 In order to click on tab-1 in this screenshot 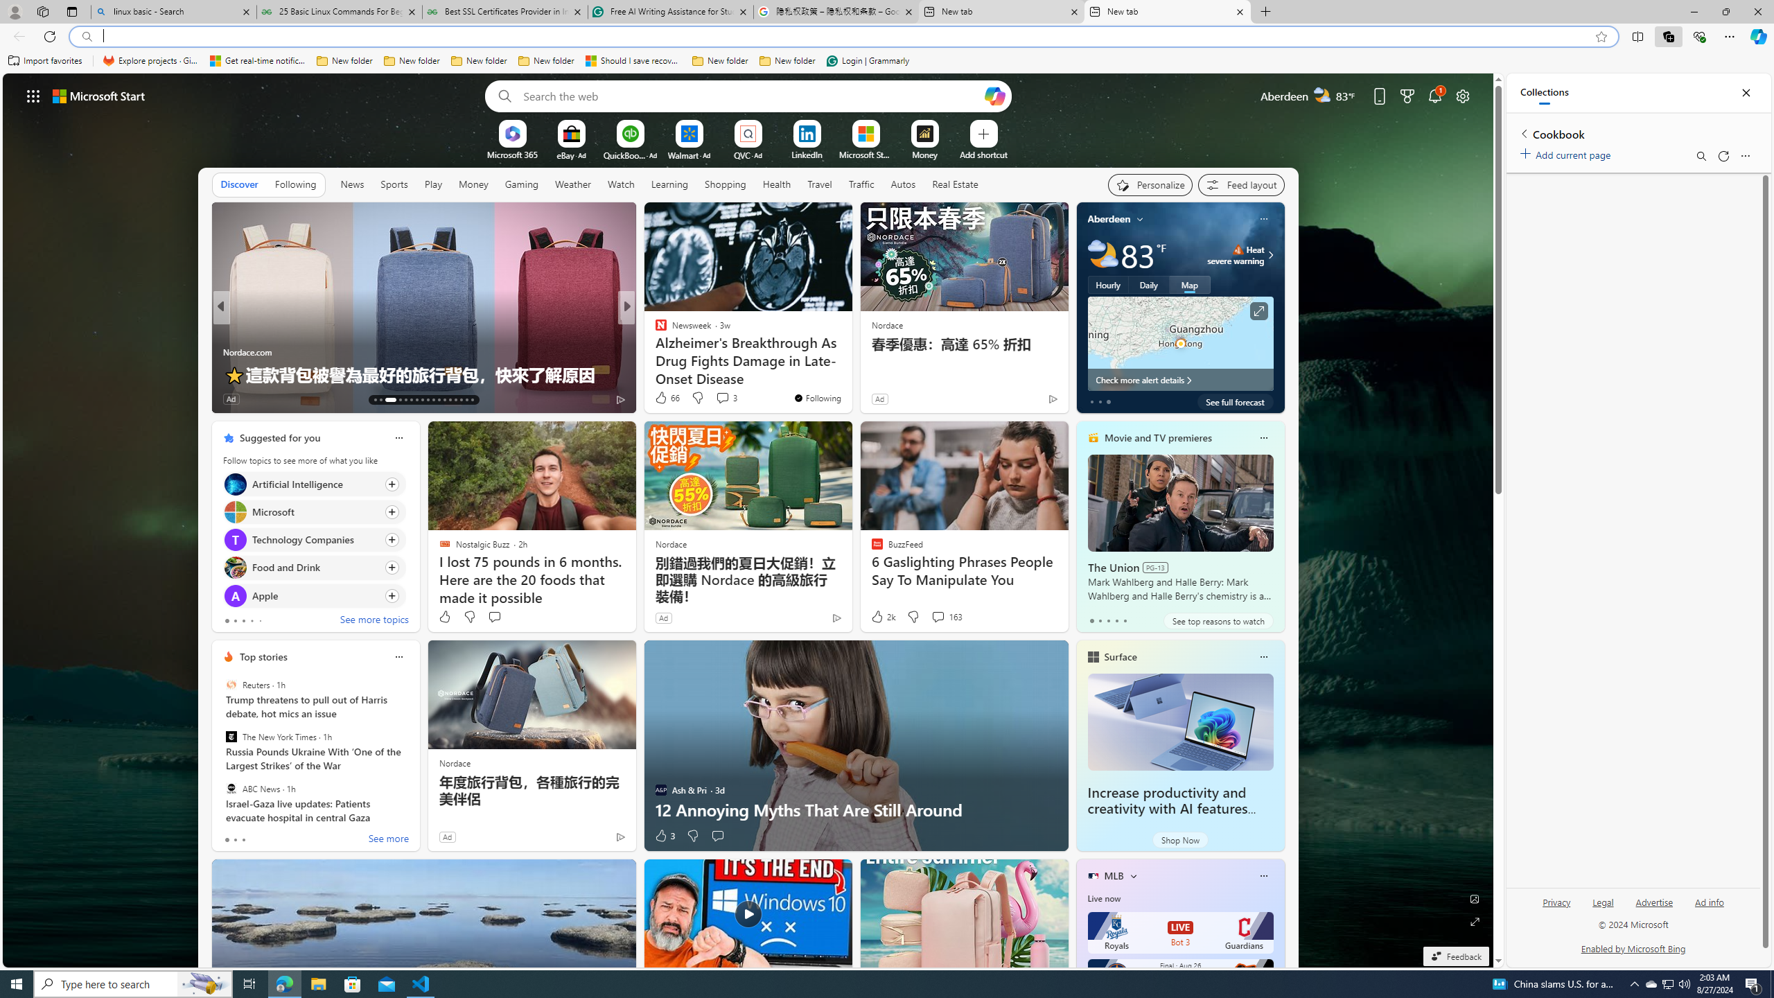, I will do `click(234, 840)`.